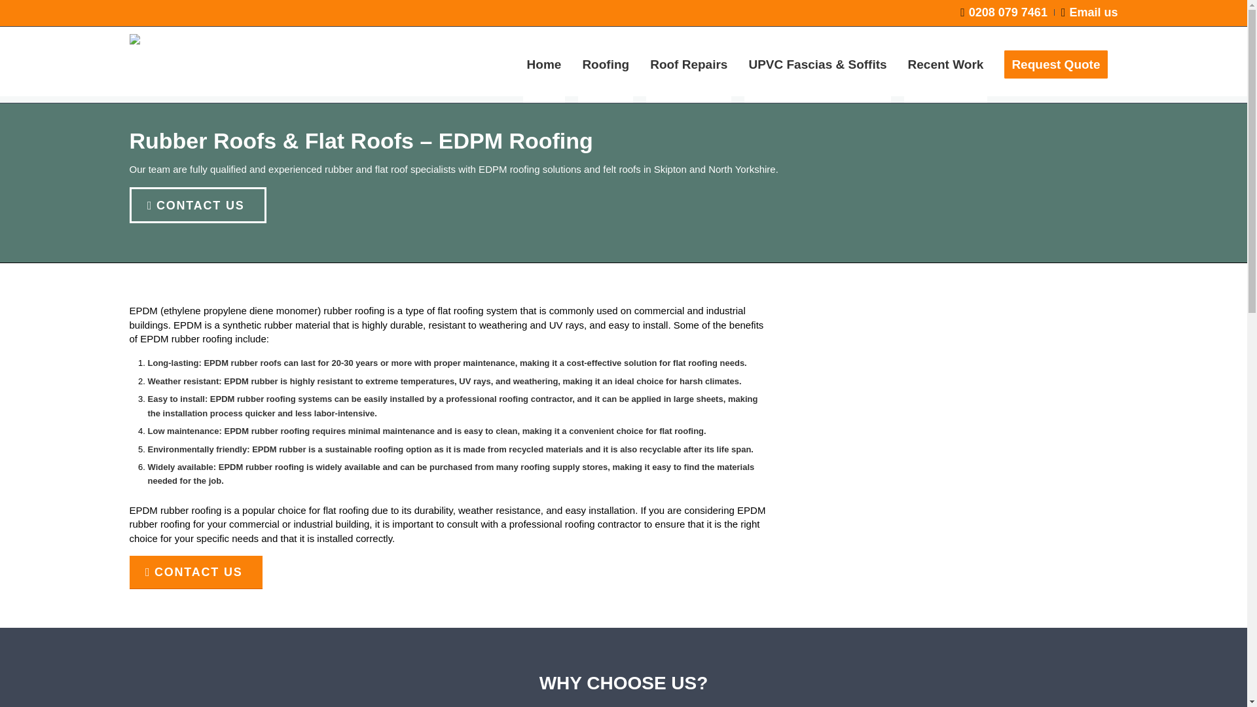 The image size is (1257, 707). Describe the element at coordinates (606, 64) in the screenshot. I see `Roofing` at that location.